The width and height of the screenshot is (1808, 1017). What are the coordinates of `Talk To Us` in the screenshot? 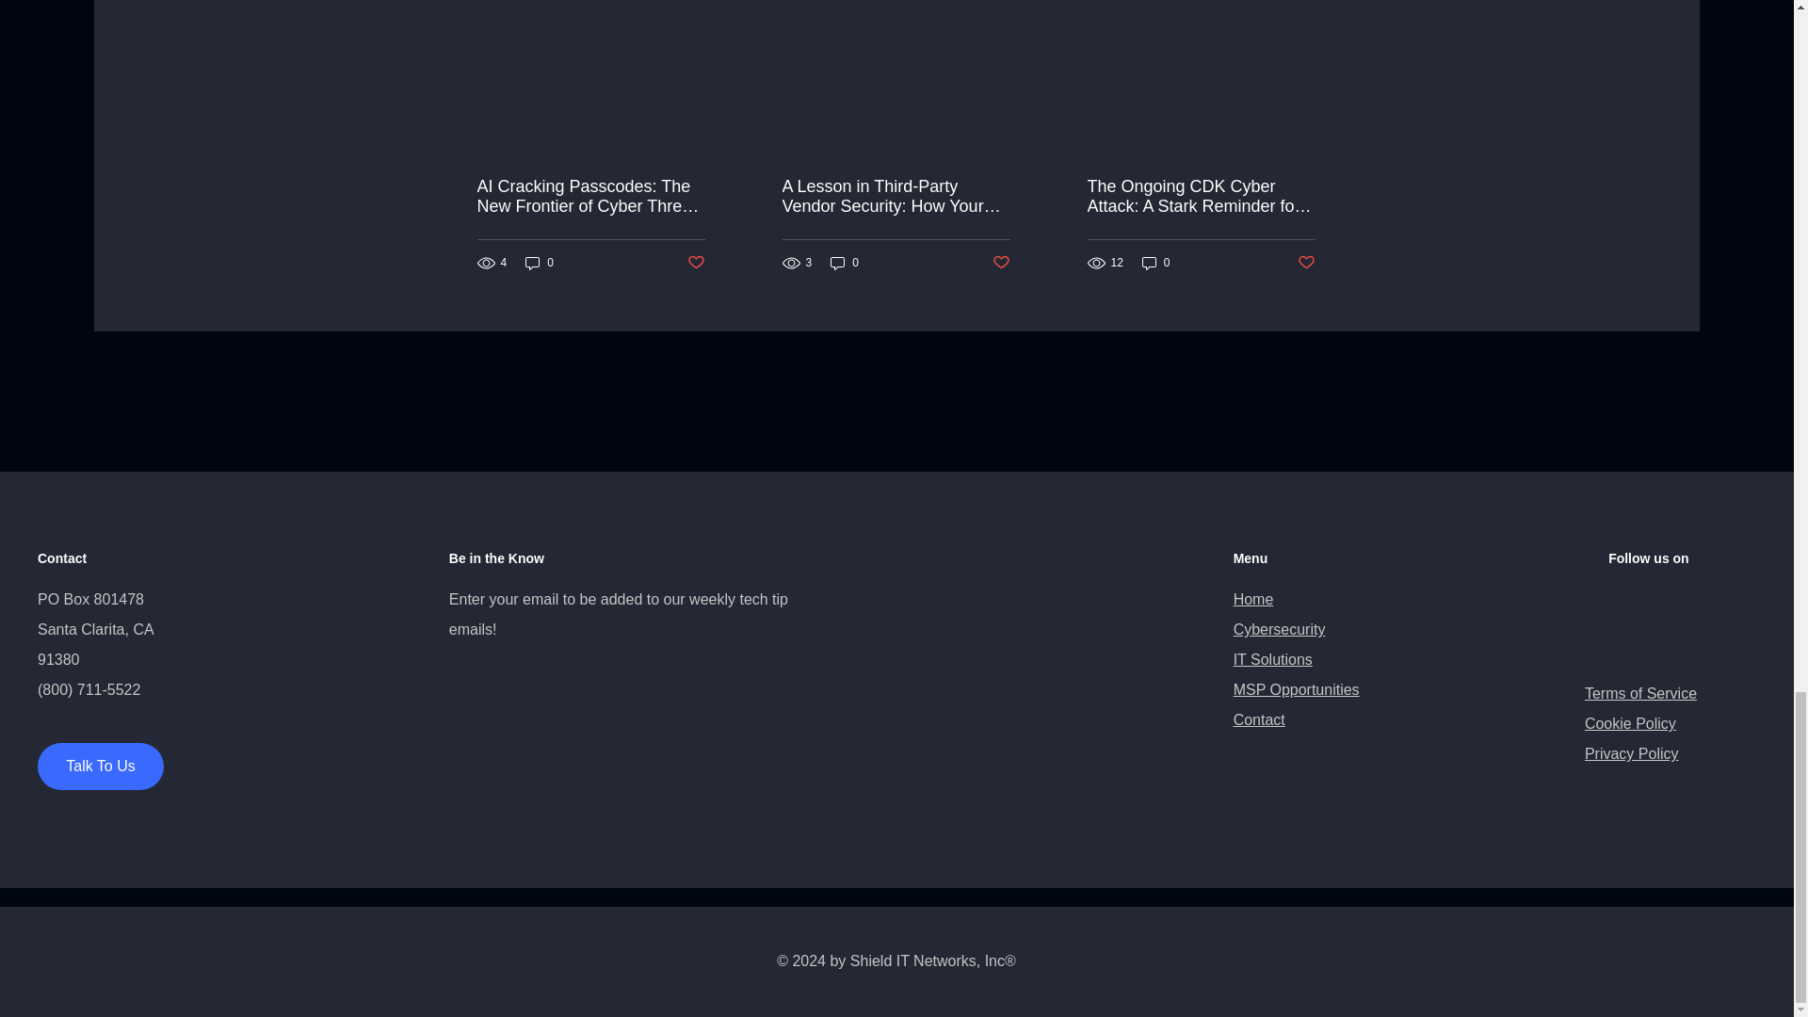 It's located at (101, 767).